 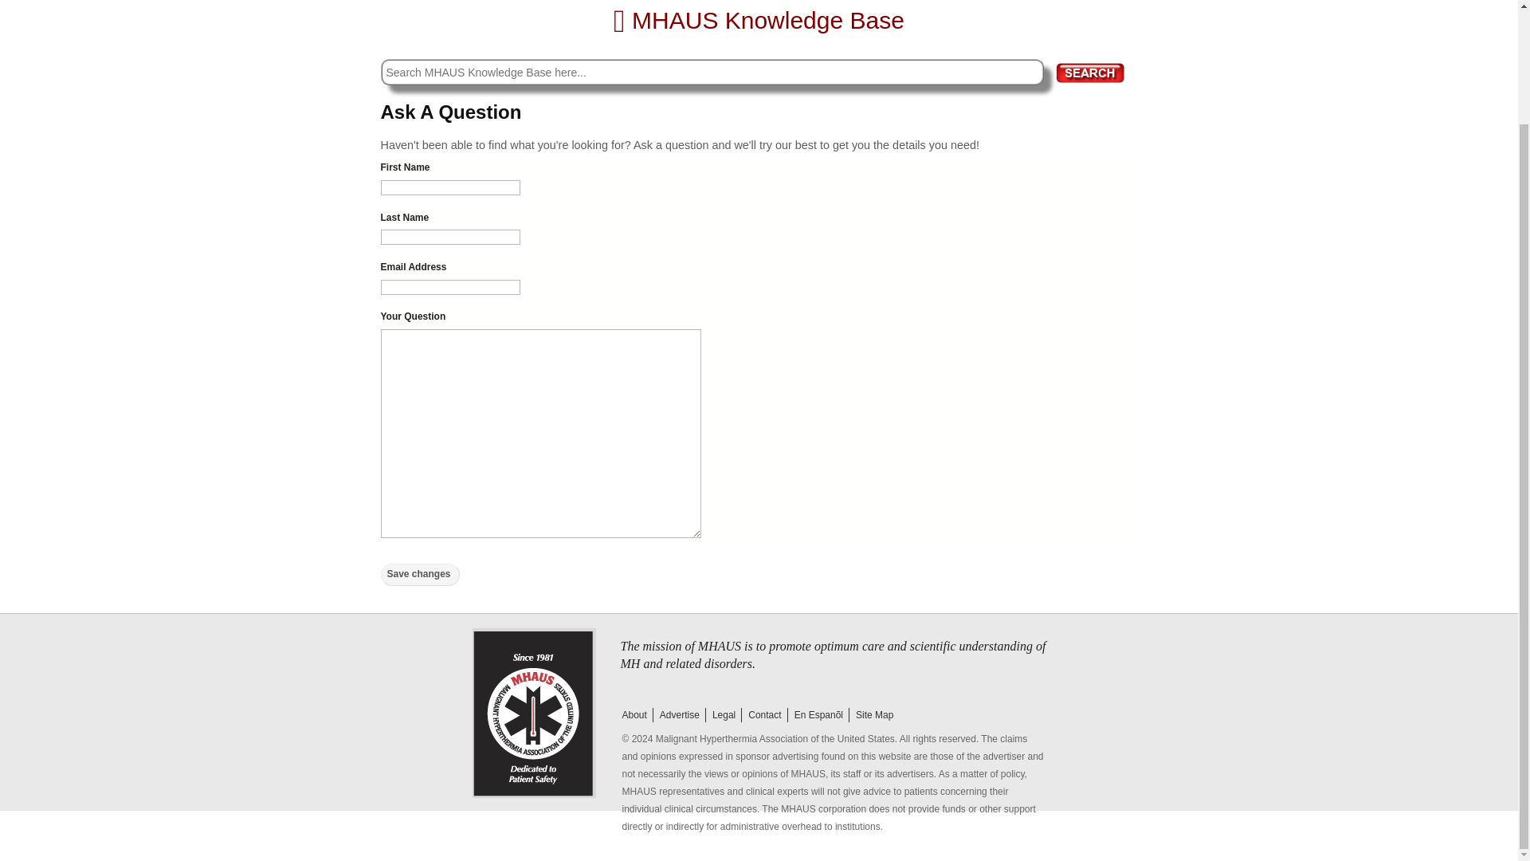 What do you see at coordinates (1090, 72) in the screenshot?
I see `doSearch` at bounding box center [1090, 72].